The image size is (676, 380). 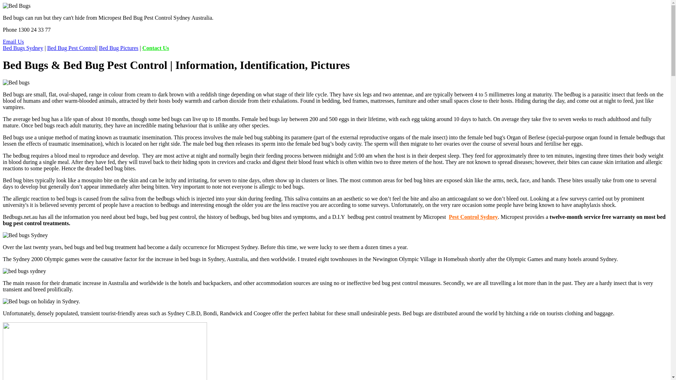 What do you see at coordinates (72, 48) in the screenshot?
I see `Bed Bug Pest Control` at bounding box center [72, 48].